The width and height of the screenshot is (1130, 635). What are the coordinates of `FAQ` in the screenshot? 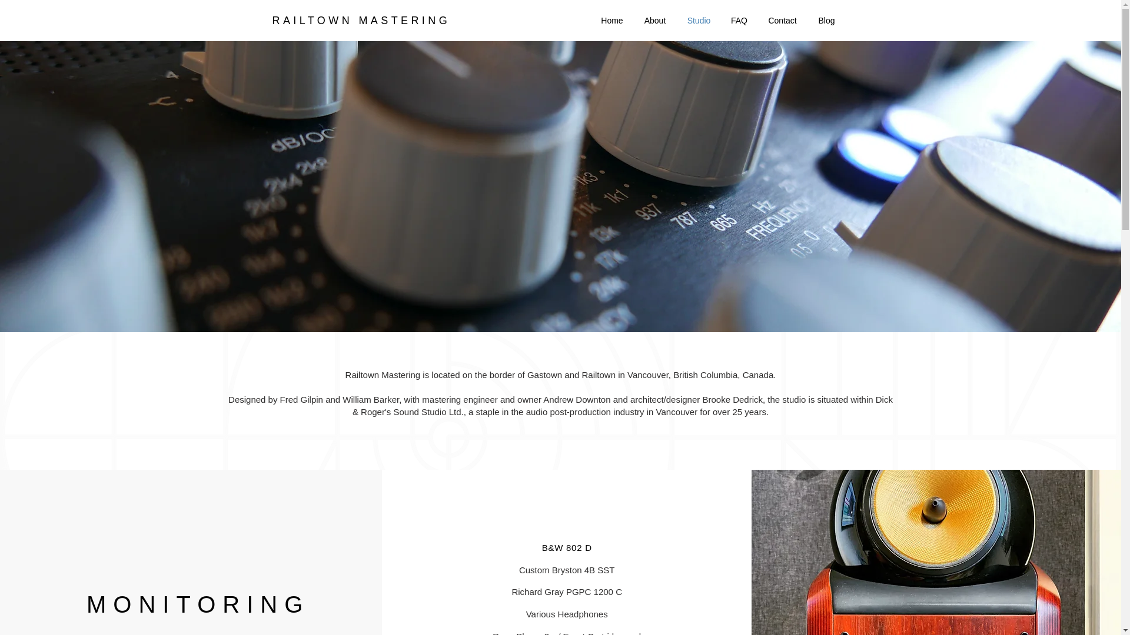 It's located at (739, 20).